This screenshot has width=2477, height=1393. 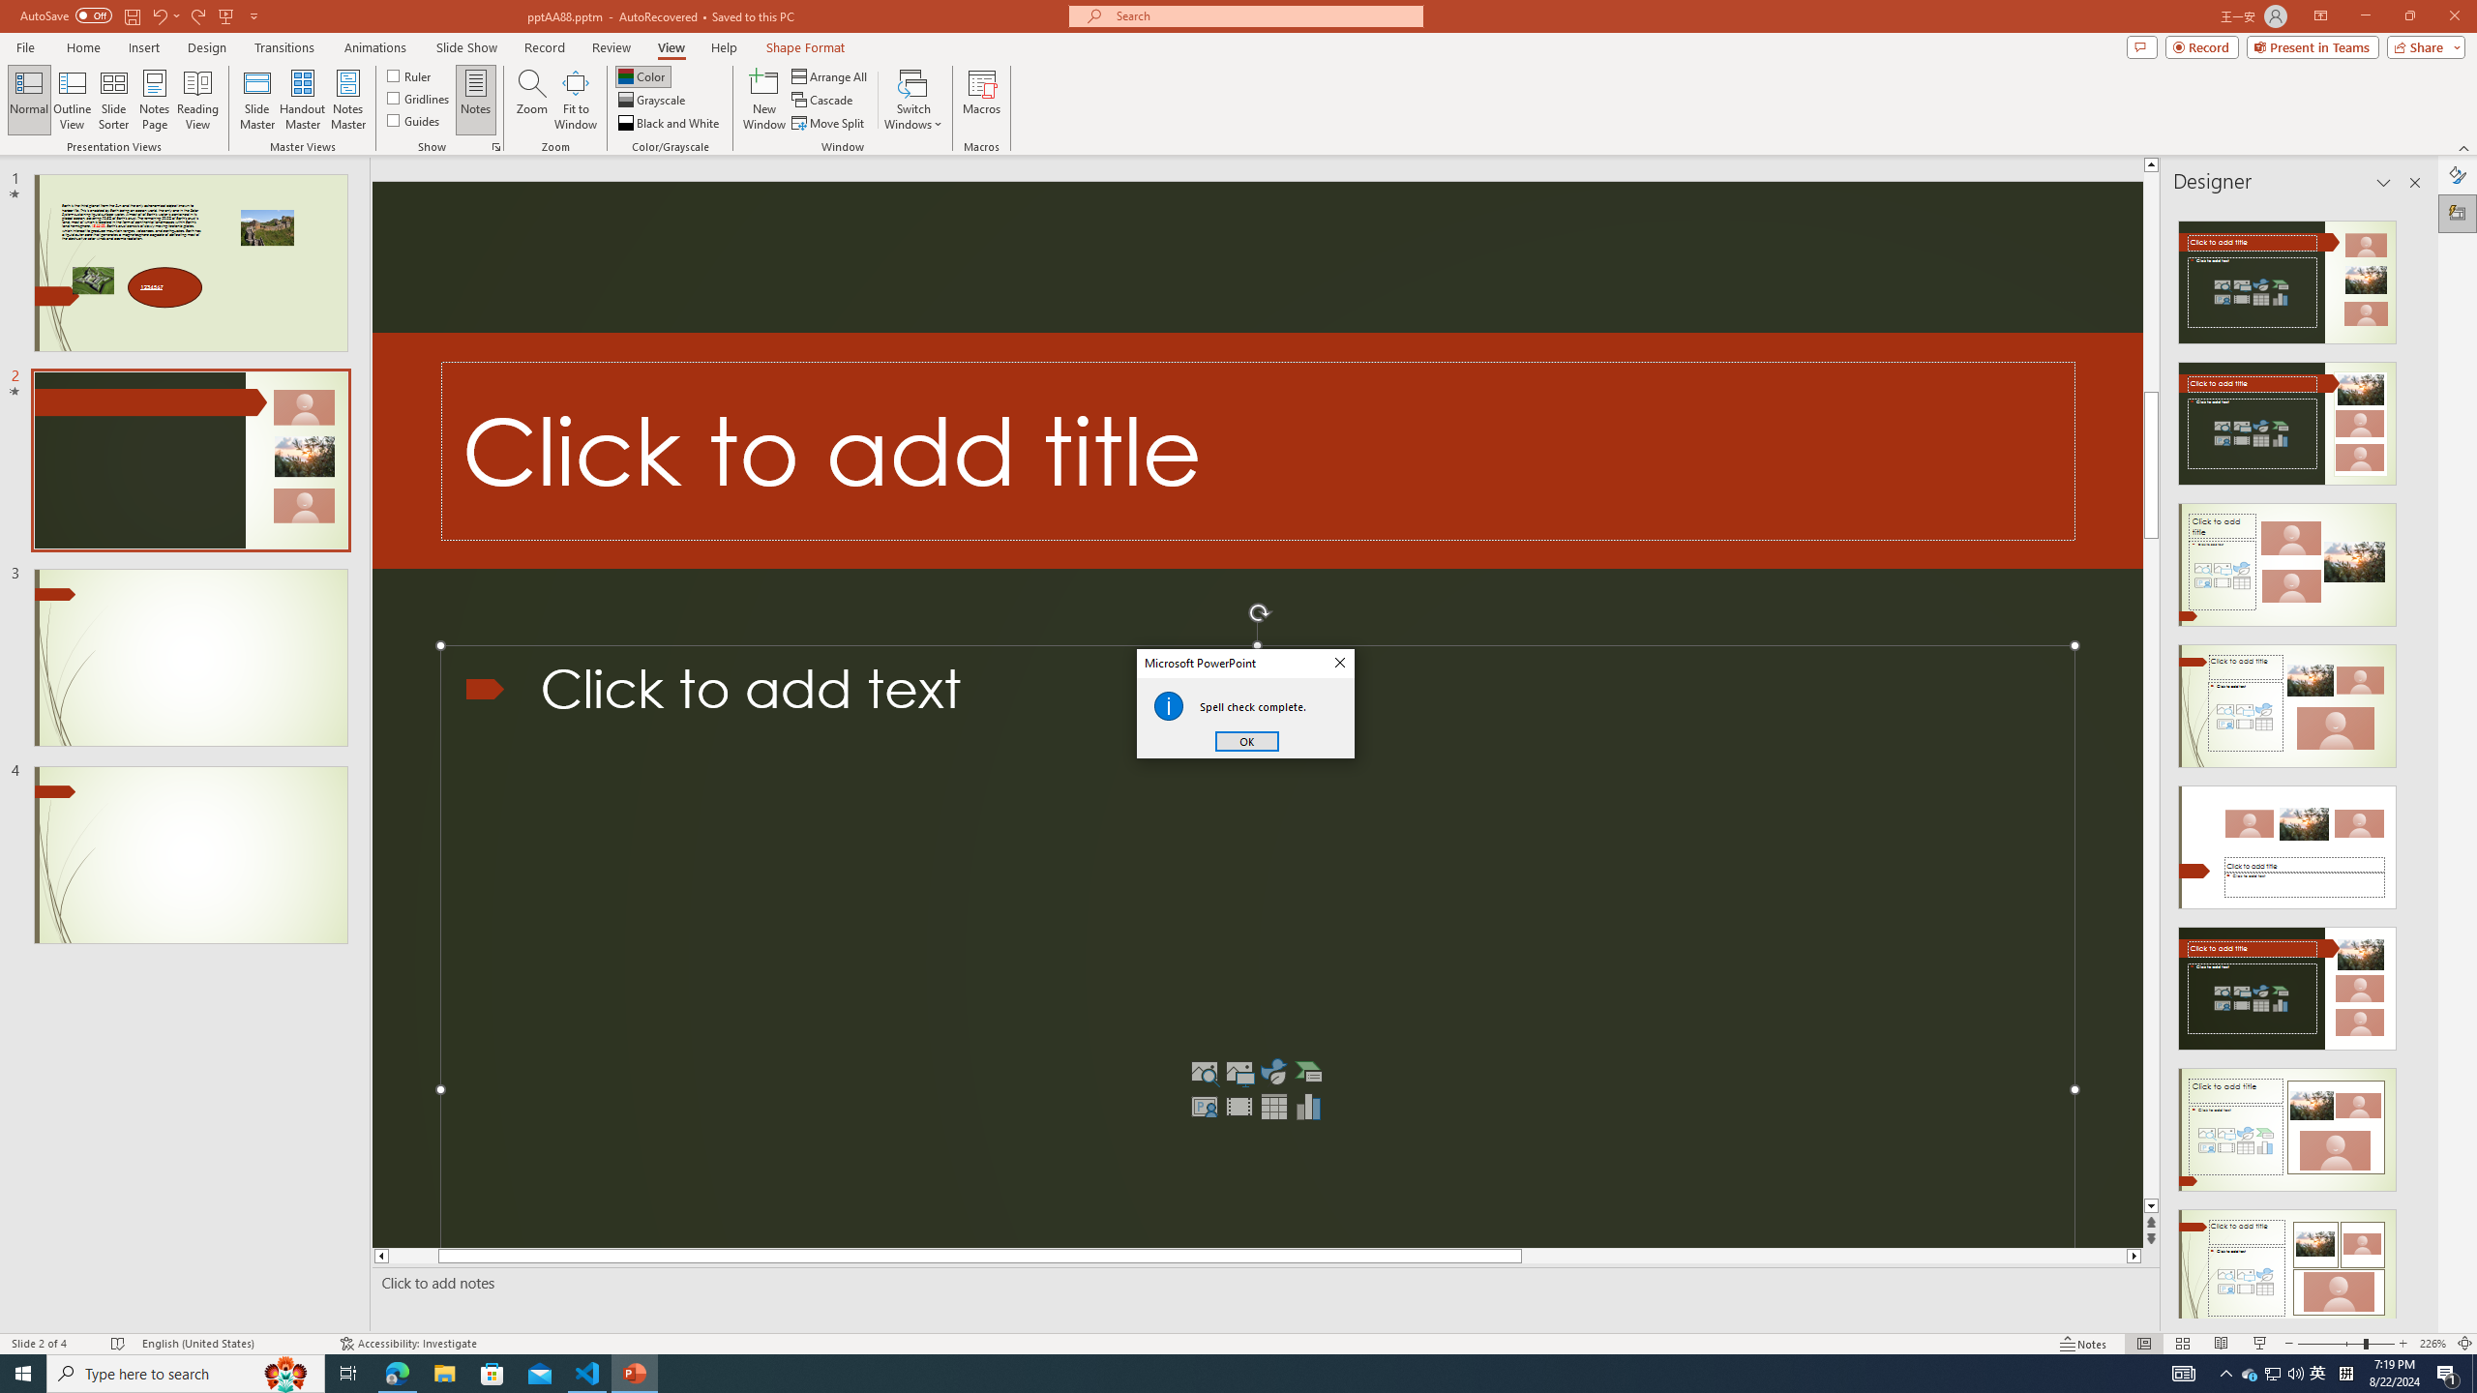 What do you see at coordinates (532, 100) in the screenshot?
I see `Zoom...` at bounding box center [532, 100].